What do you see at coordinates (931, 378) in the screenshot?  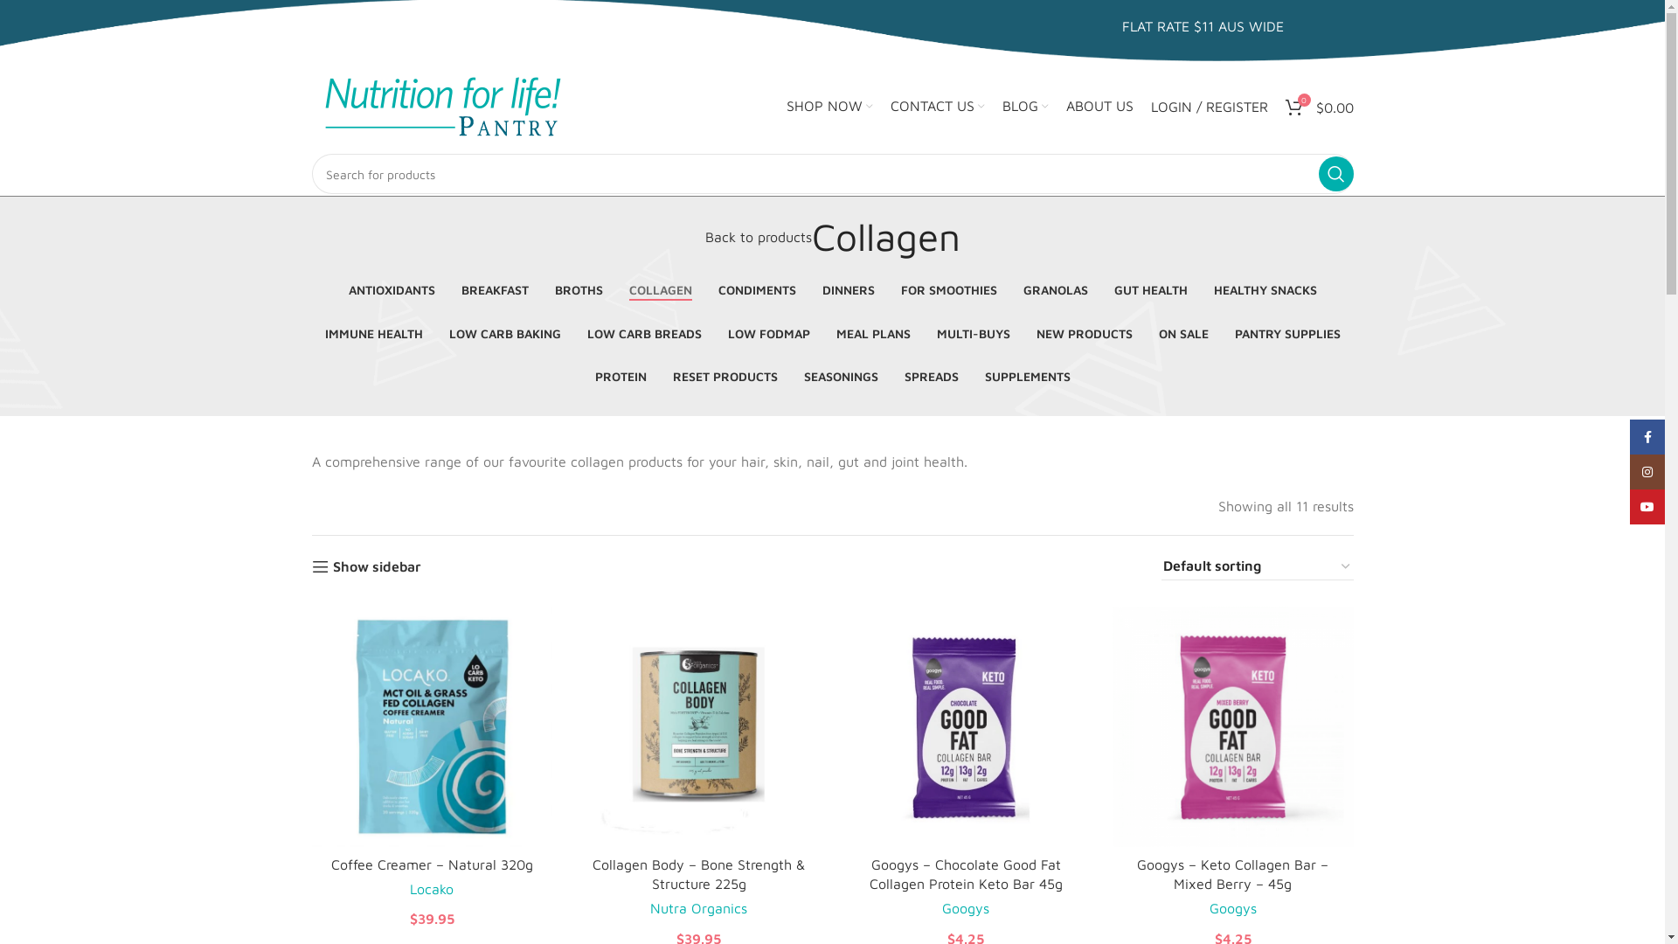 I see `SPREADS` at bounding box center [931, 378].